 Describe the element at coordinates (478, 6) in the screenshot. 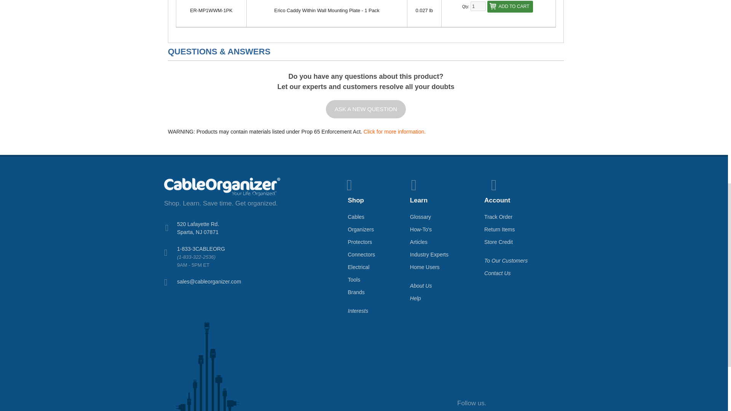

I see `1` at that location.